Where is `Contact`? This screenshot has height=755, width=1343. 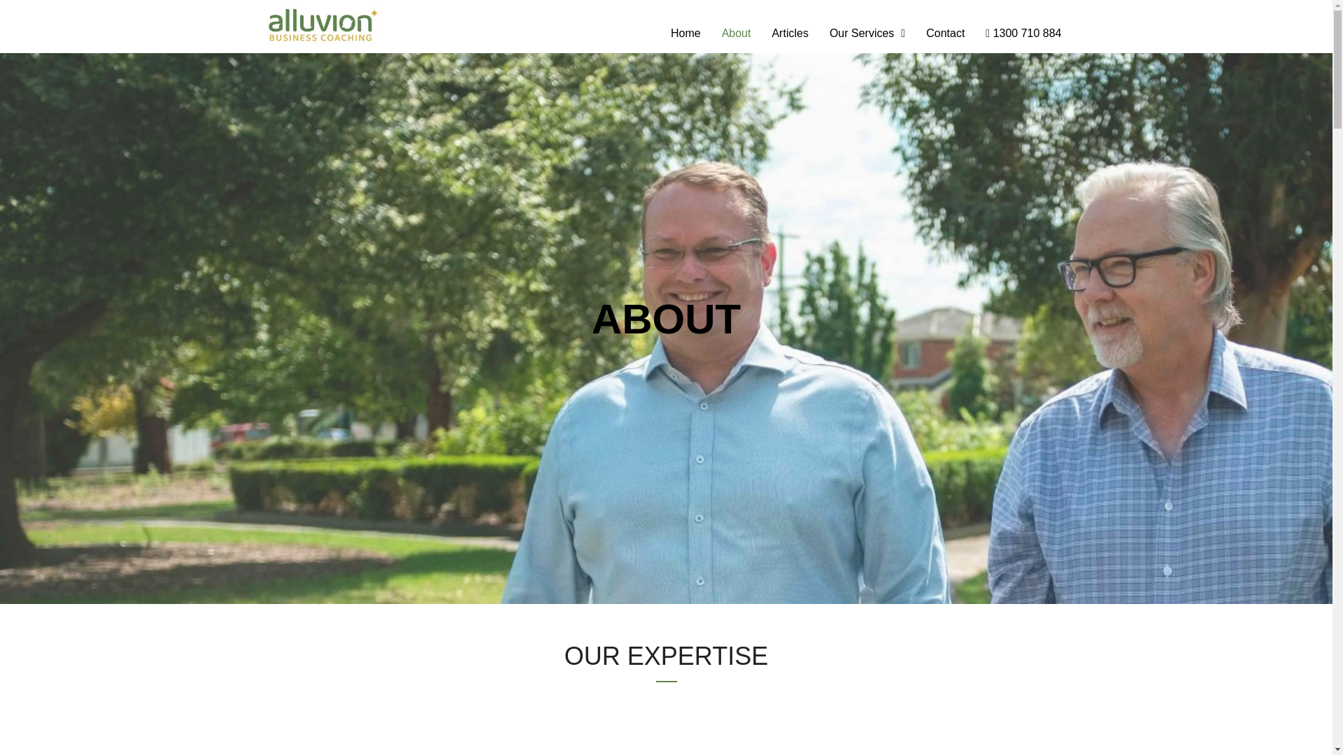 Contact is located at coordinates (944, 34).